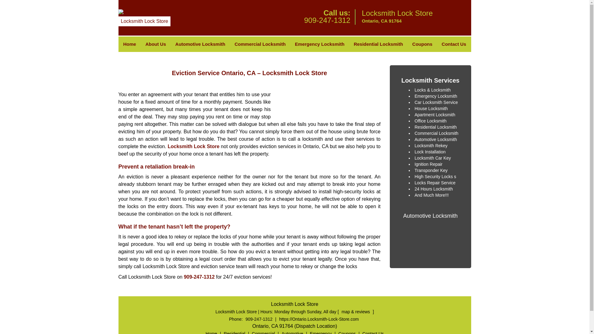  I want to click on Residential Locksmith, so click(378, 44).